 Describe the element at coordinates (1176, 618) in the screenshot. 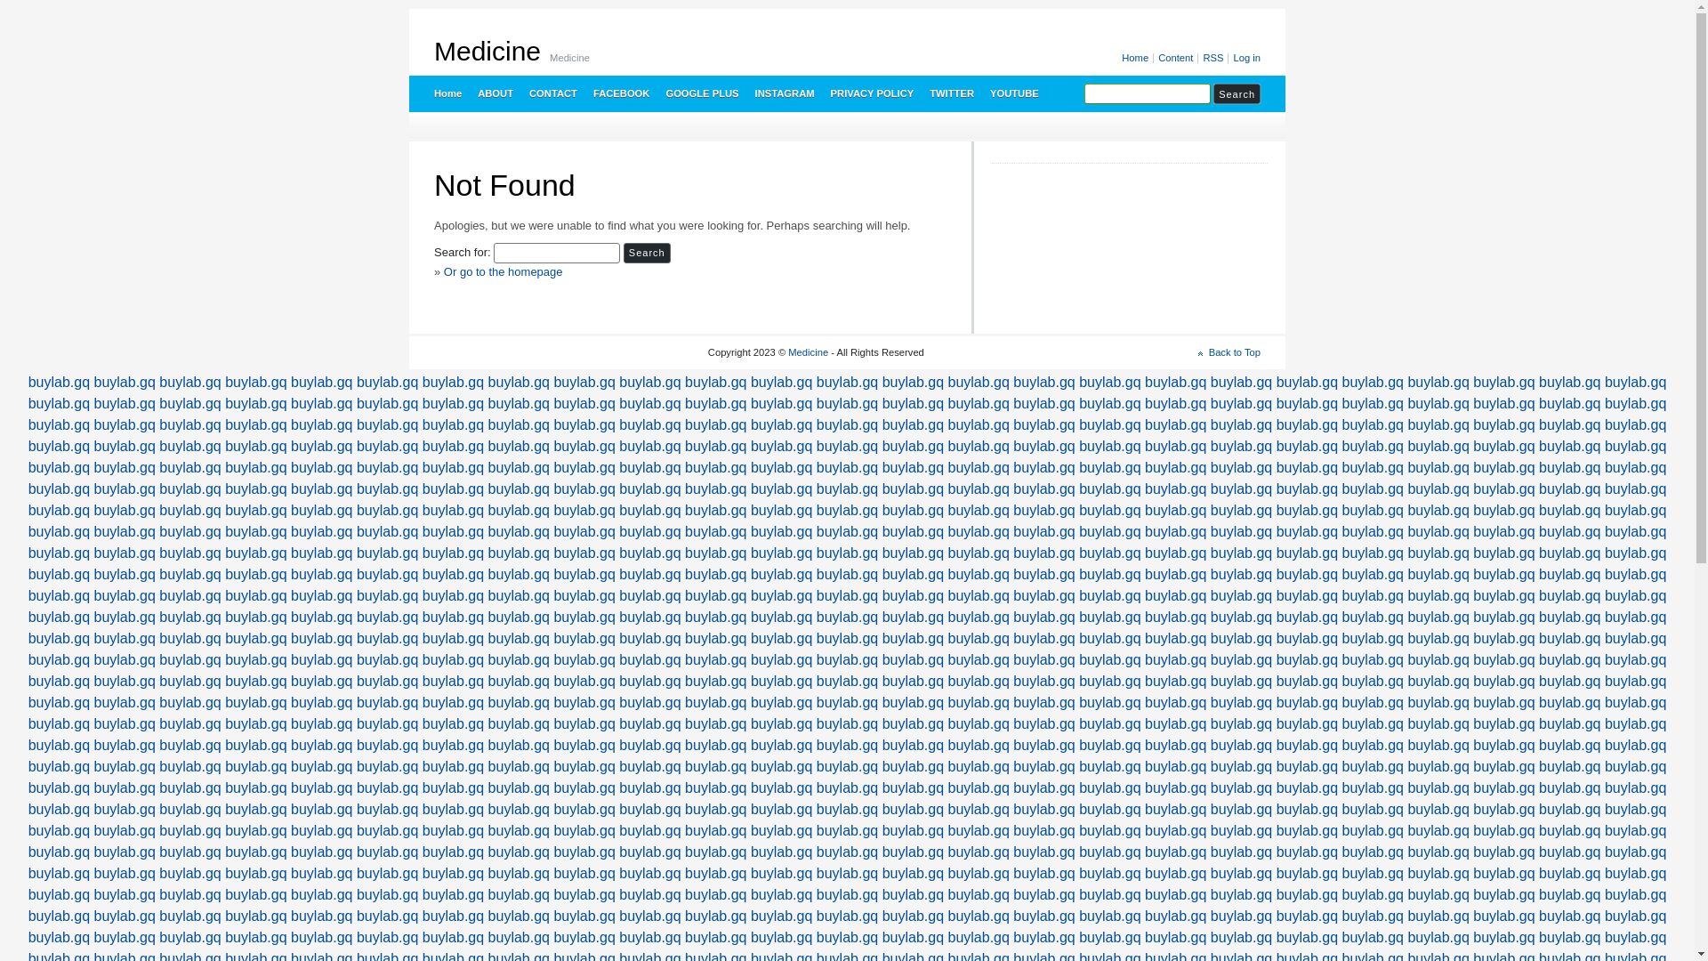

I see `buylab.gq` at that location.